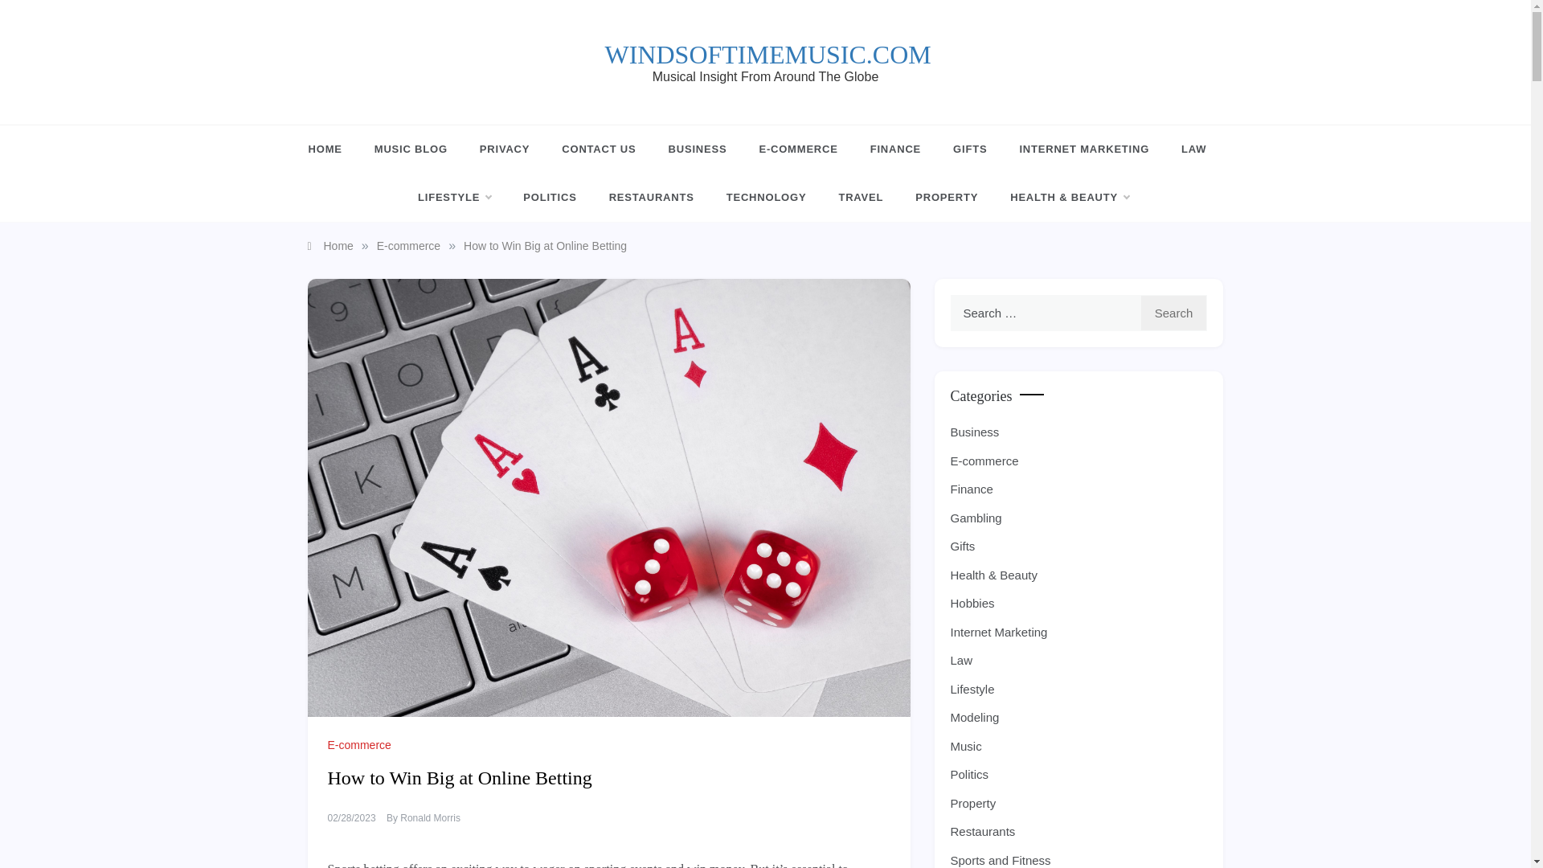  Describe the element at coordinates (1173, 313) in the screenshot. I see `Search` at that location.